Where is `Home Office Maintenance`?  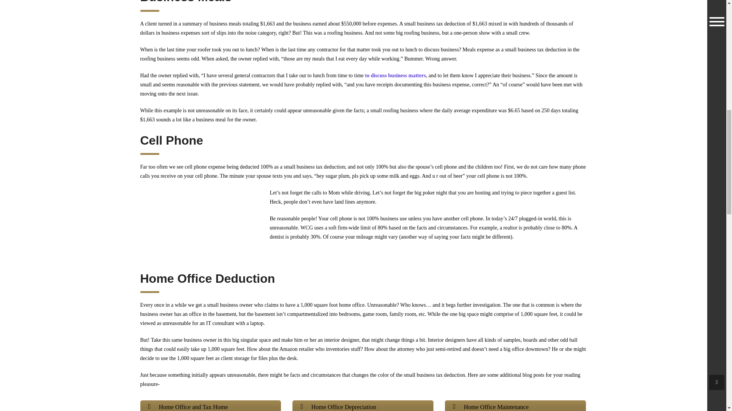
Home Office Maintenance is located at coordinates (515, 406).